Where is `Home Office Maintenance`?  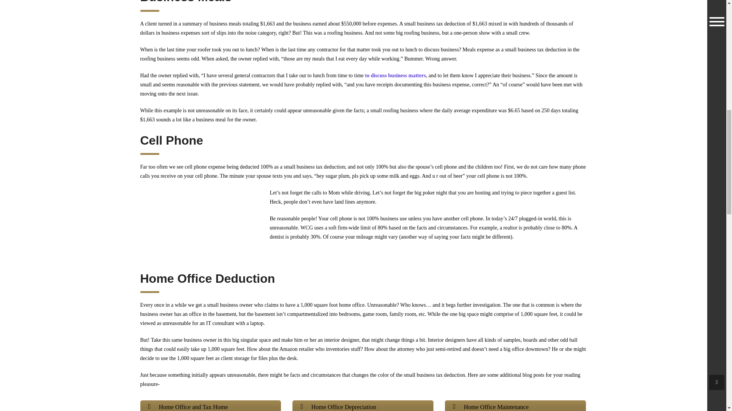
Home Office Maintenance is located at coordinates (515, 406).